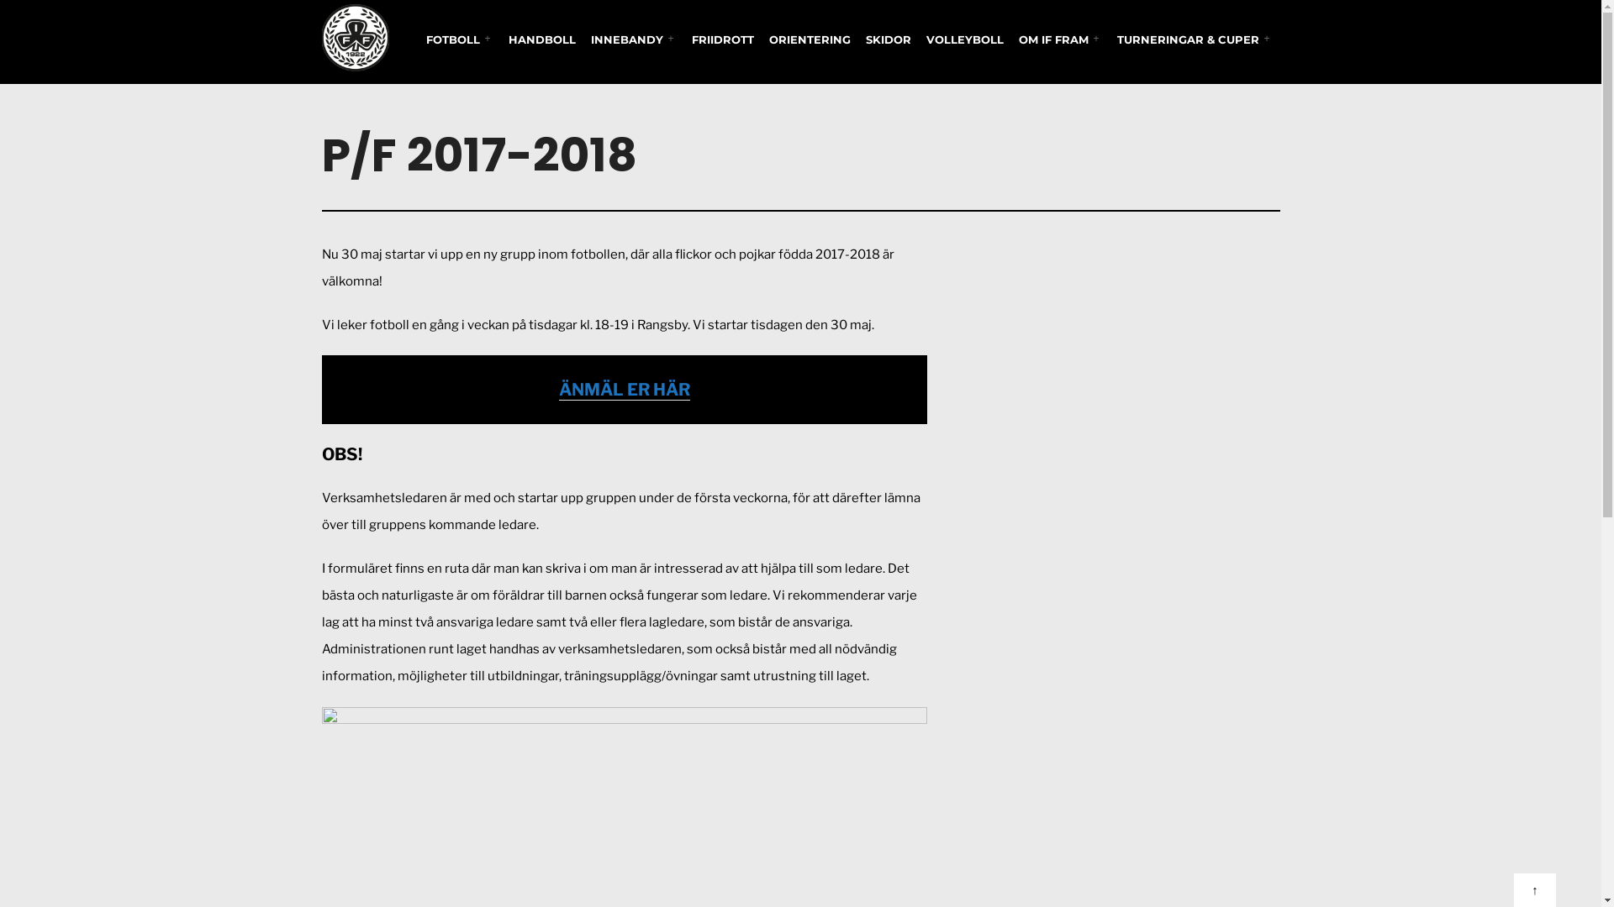 This screenshot has height=907, width=1614. What do you see at coordinates (888, 40) in the screenshot?
I see `SKIDOR` at bounding box center [888, 40].